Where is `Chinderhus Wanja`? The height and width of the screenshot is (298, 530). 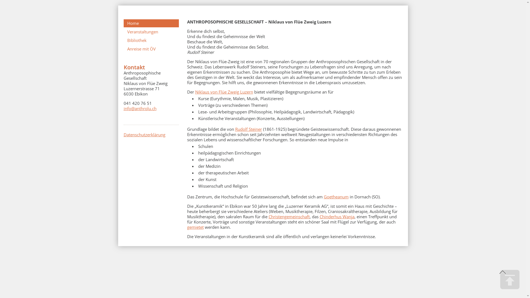
Chinderhus Wanja is located at coordinates (337, 217).